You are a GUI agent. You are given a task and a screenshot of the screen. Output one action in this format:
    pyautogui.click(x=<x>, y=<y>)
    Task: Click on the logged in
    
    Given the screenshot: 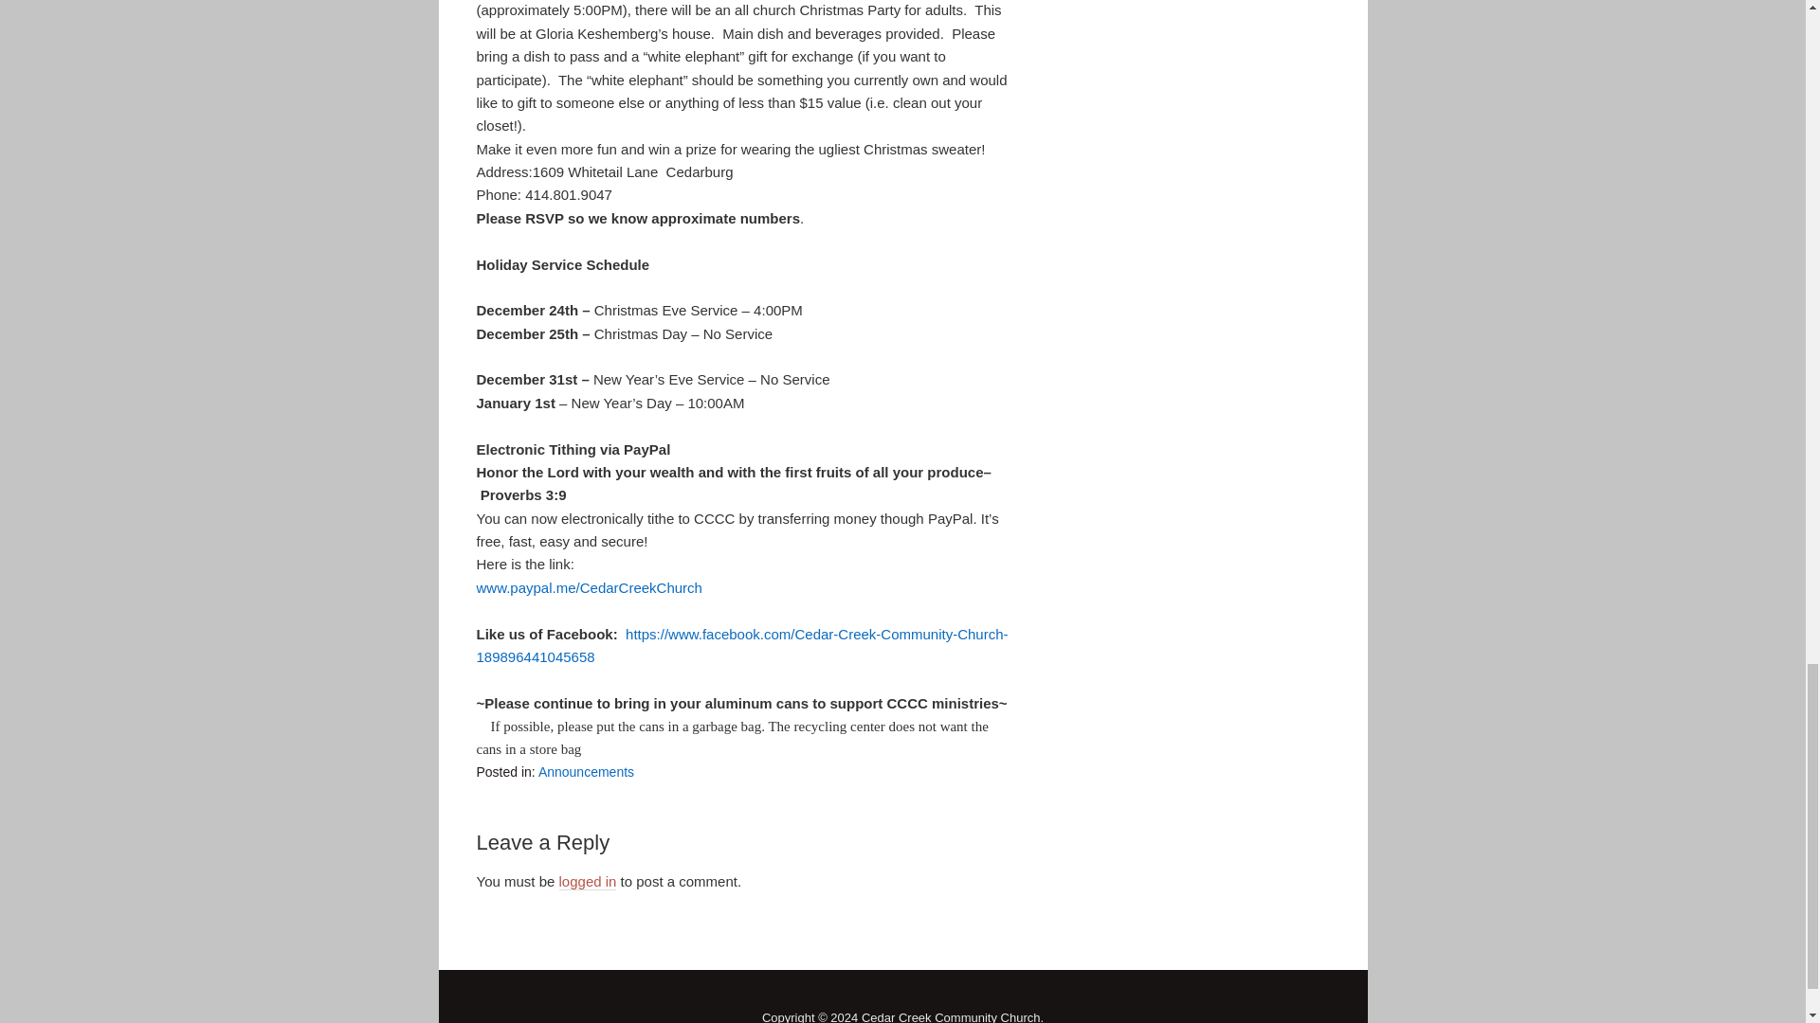 What is the action you would take?
    pyautogui.click(x=588, y=881)
    